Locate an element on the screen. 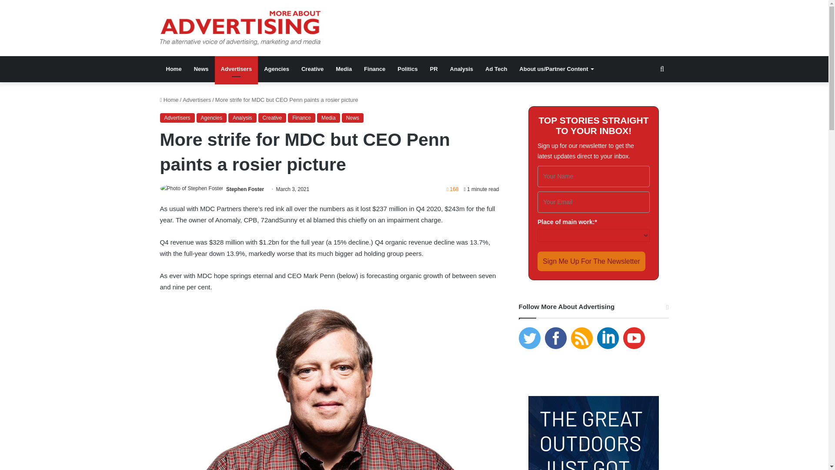 Image resolution: width=835 pixels, height=470 pixels. Finance is located at coordinates (375, 69).